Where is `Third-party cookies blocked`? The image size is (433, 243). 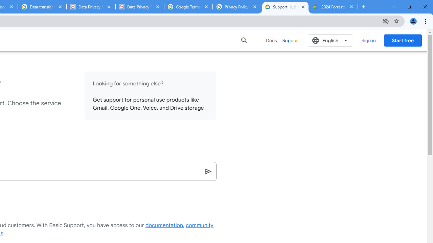 Third-party cookies blocked is located at coordinates (386, 21).